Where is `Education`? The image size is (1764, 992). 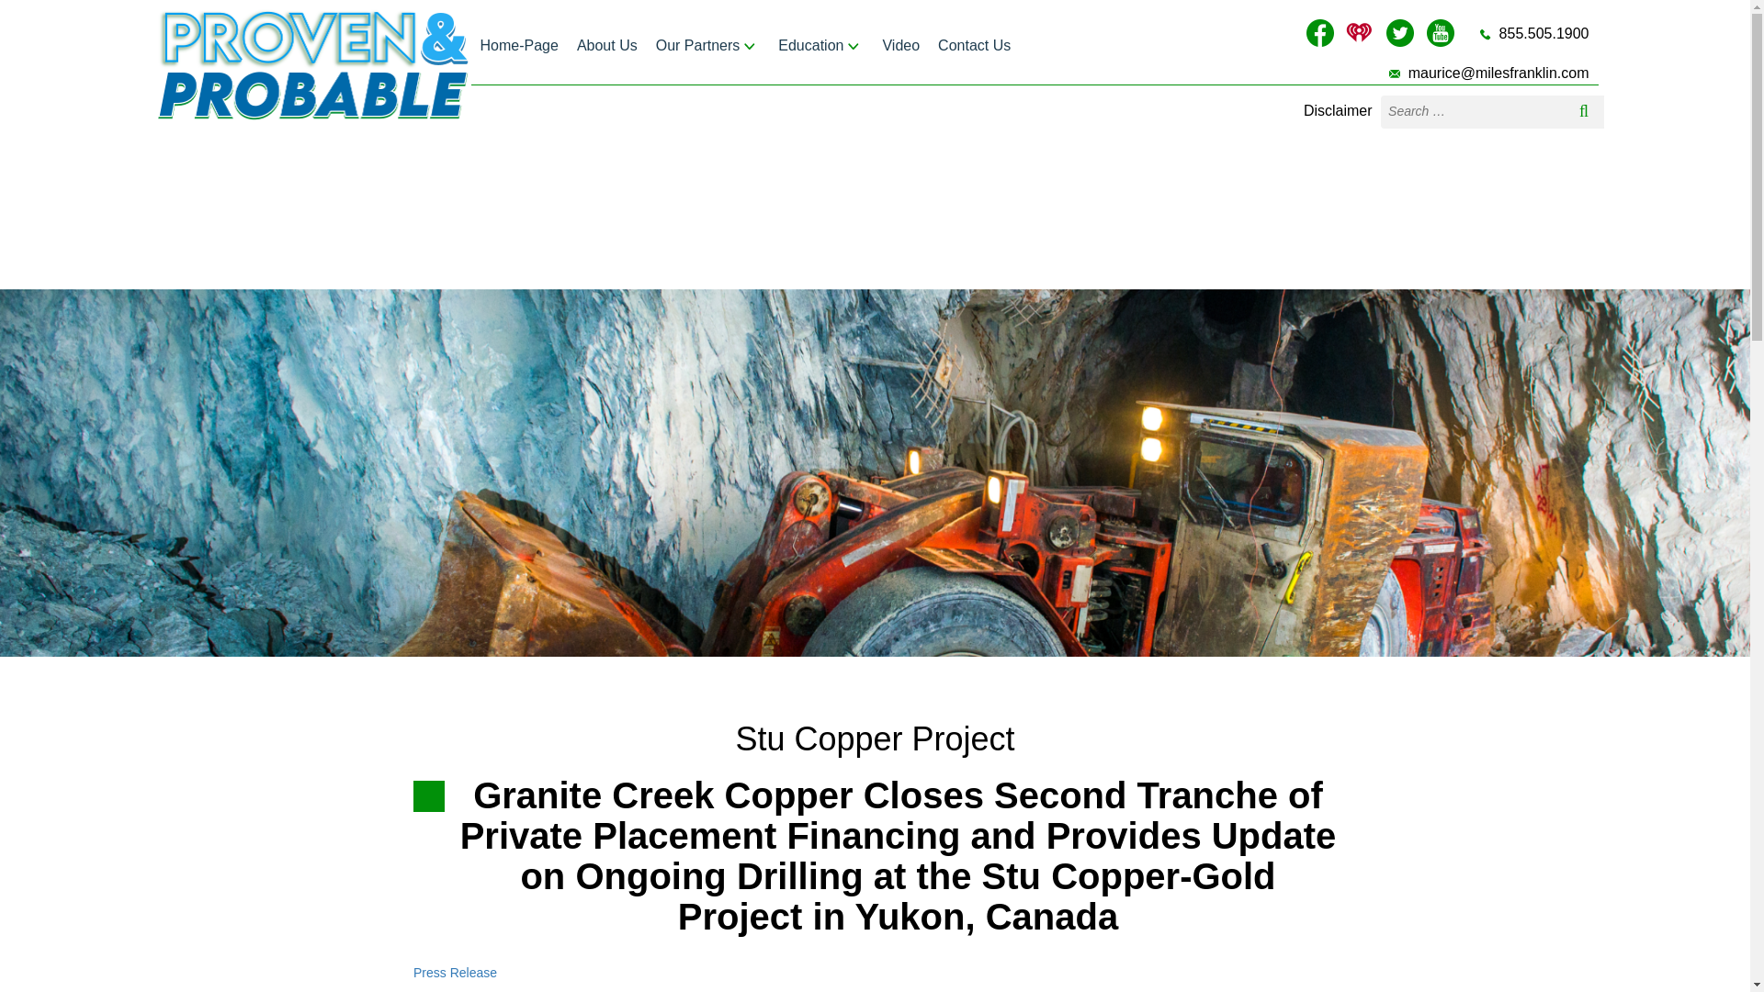
Education is located at coordinates (821, 46).